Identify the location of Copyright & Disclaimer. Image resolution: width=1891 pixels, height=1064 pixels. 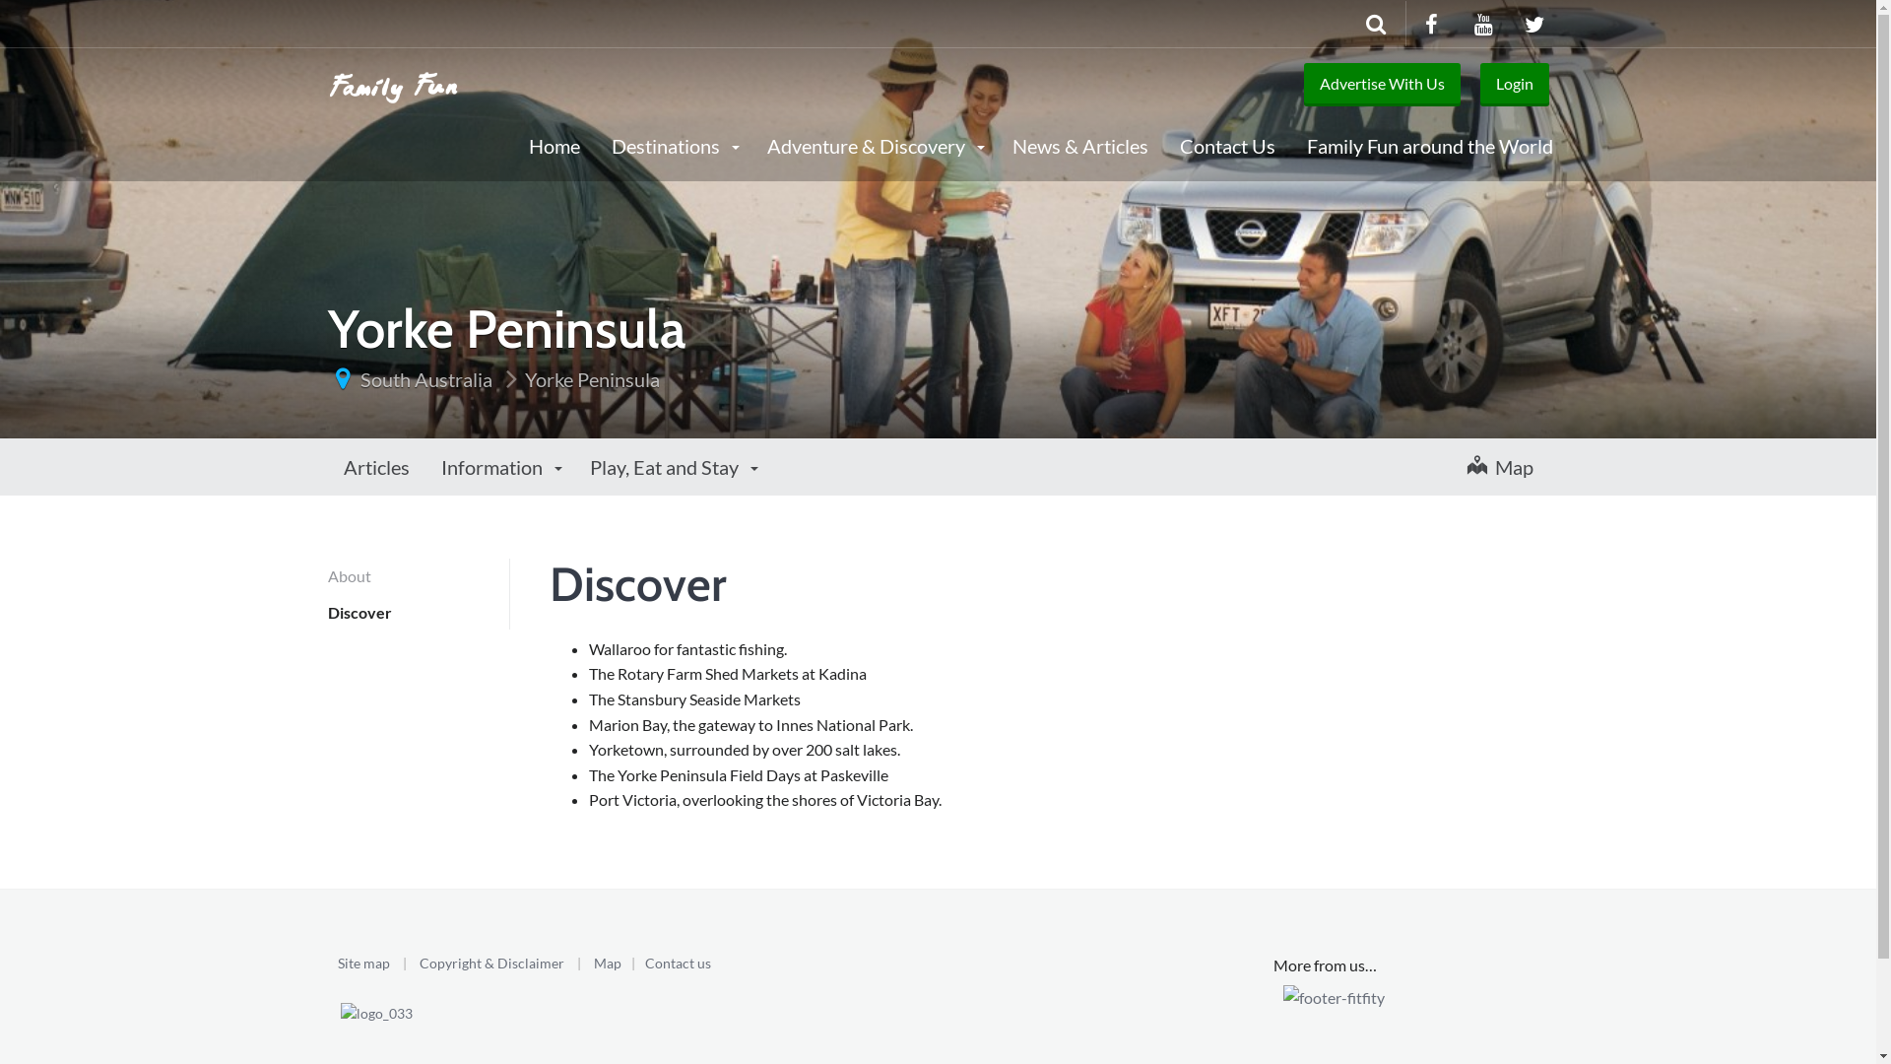
(492, 964).